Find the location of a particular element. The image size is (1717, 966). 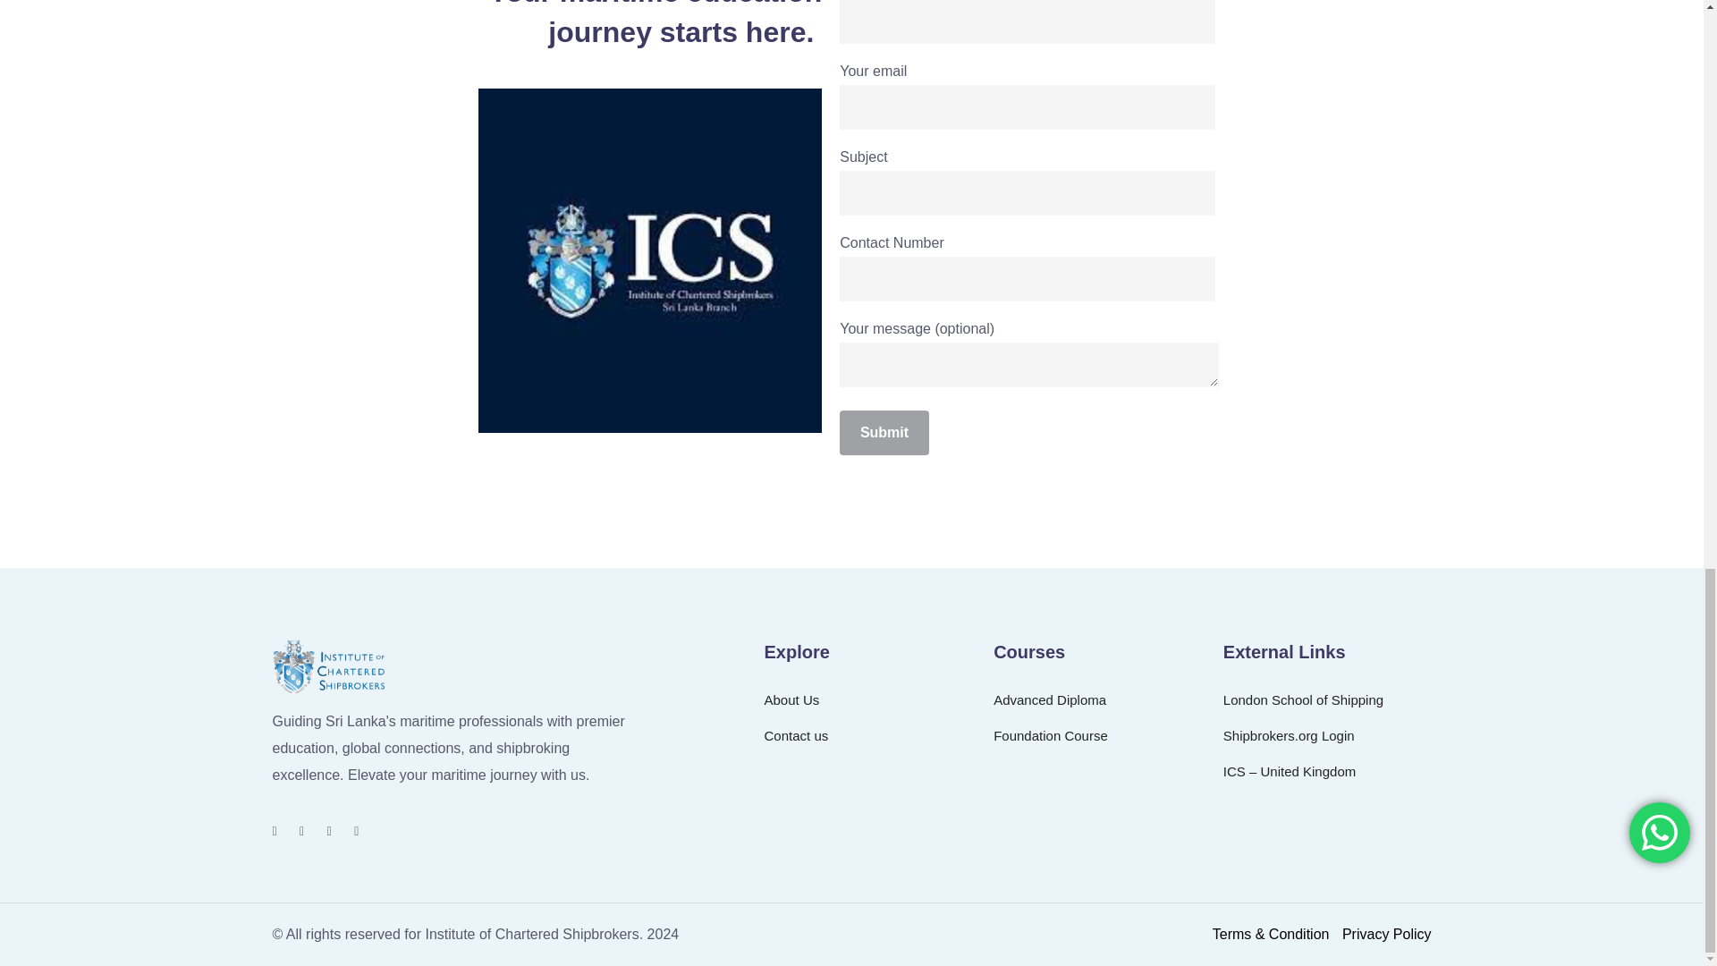

Advanced Diploma is located at coordinates (1050, 699).